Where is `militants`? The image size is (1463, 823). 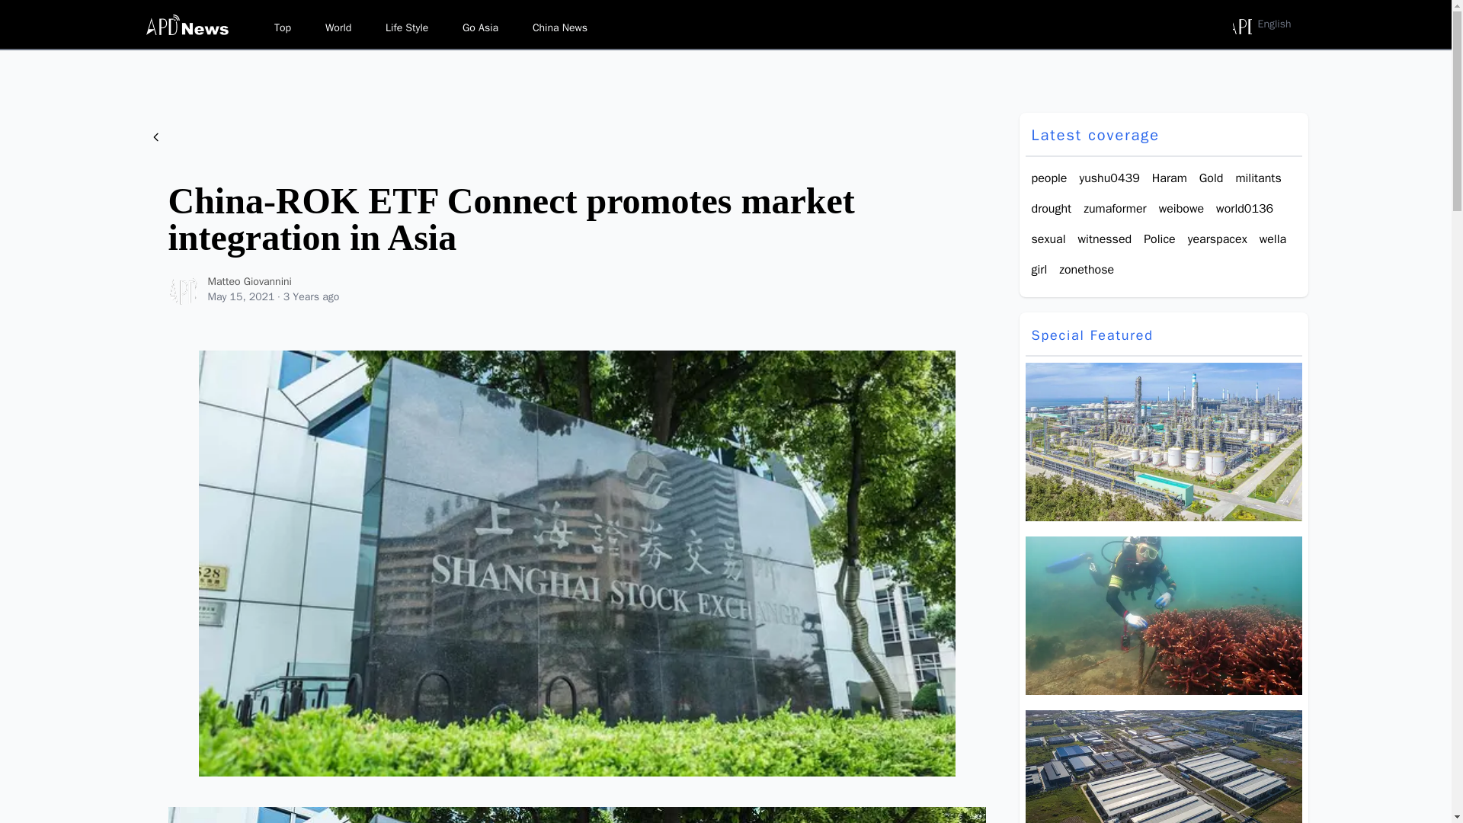 militants is located at coordinates (1257, 178).